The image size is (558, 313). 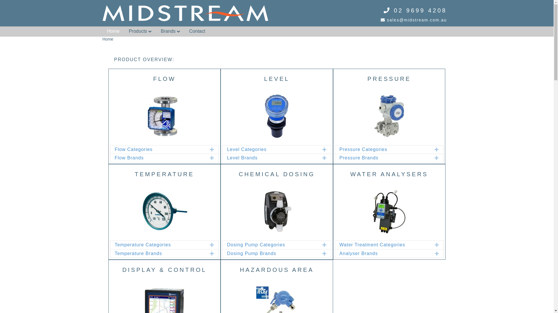 What do you see at coordinates (197, 31) in the screenshot?
I see `Contact` at bounding box center [197, 31].